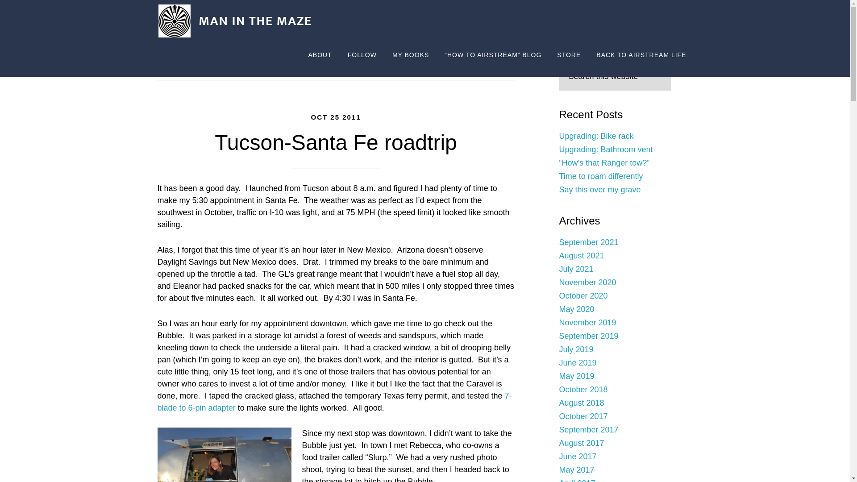 The width and height of the screenshot is (857, 482). Describe the element at coordinates (581, 403) in the screenshot. I see `August 2018` at that location.